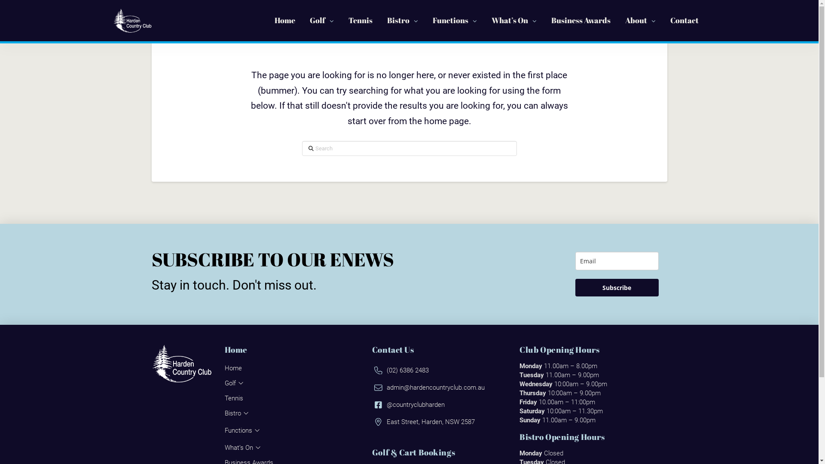 The height and width of the screenshot is (464, 825). I want to click on admin@hardencountryclub.com.au, so click(430, 388).